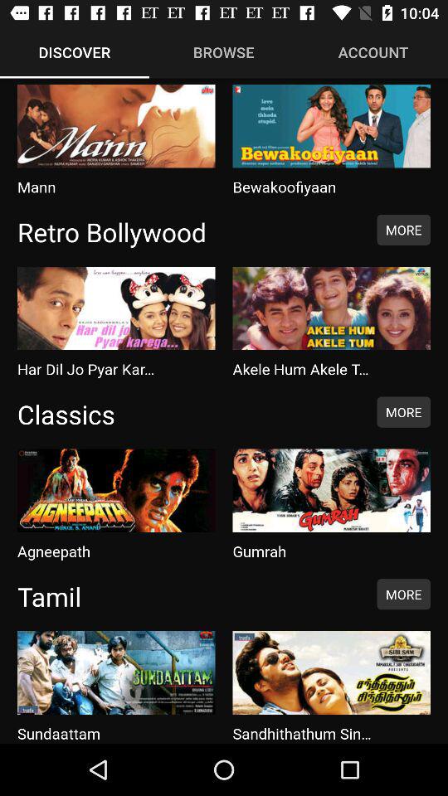 Image resolution: width=448 pixels, height=796 pixels. I want to click on choose icon to the left of more, so click(188, 414).